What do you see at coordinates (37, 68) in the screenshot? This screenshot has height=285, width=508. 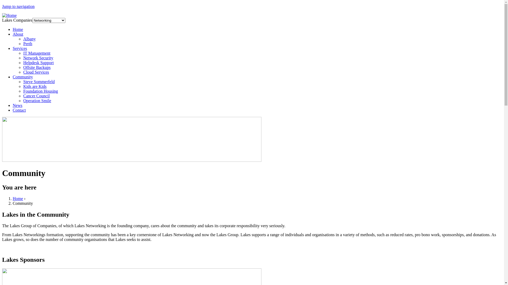 I see `Offsite Backups` at bounding box center [37, 68].